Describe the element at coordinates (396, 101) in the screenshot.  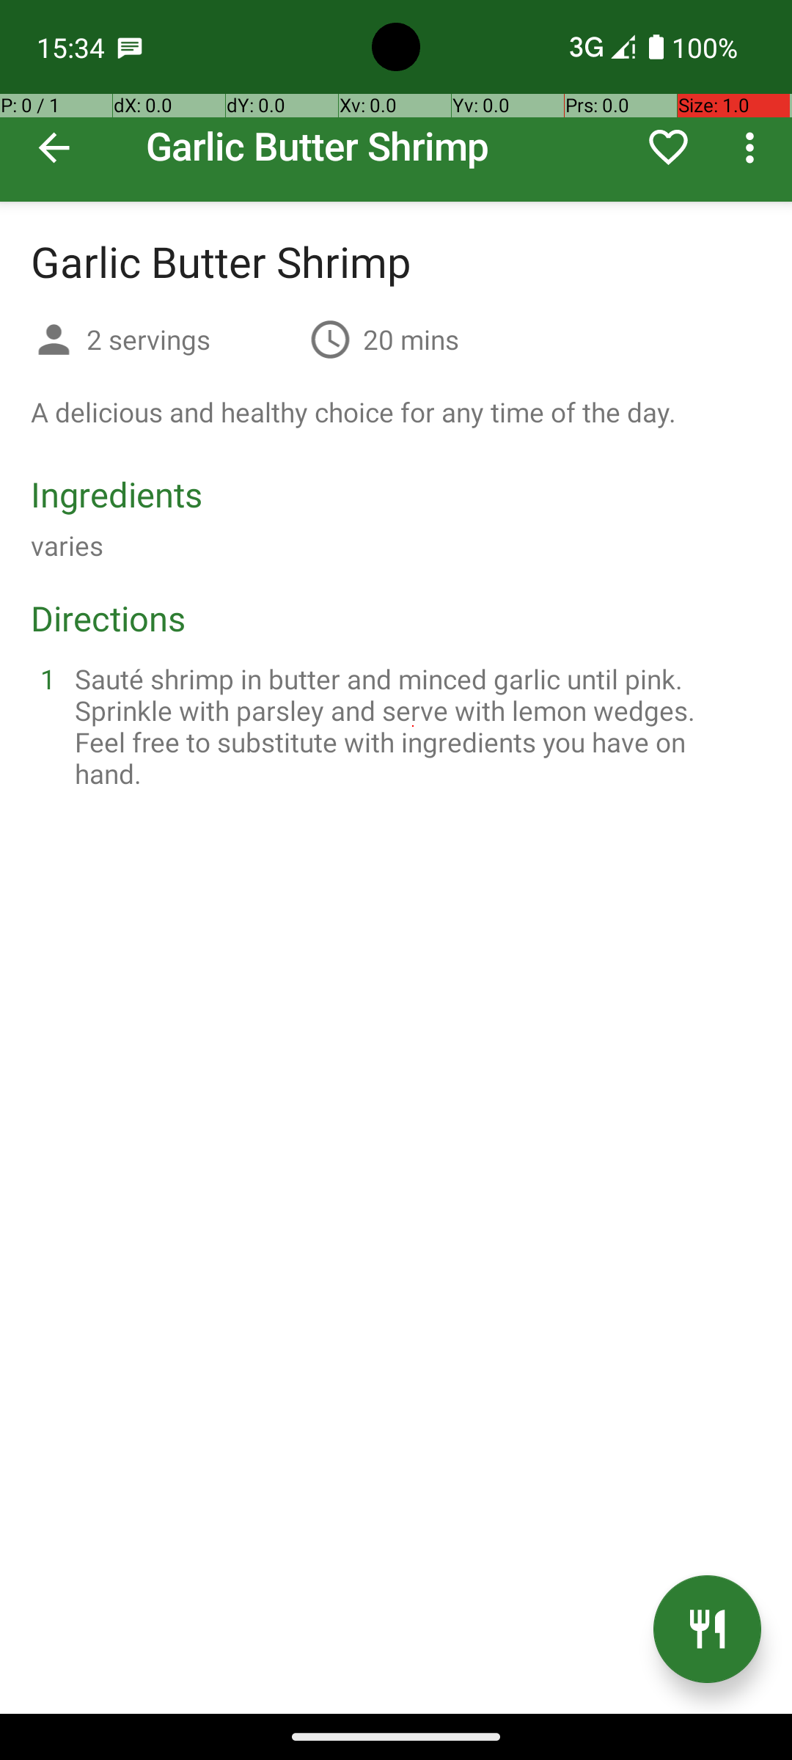
I see `Garlic Butter Shrimp` at that location.